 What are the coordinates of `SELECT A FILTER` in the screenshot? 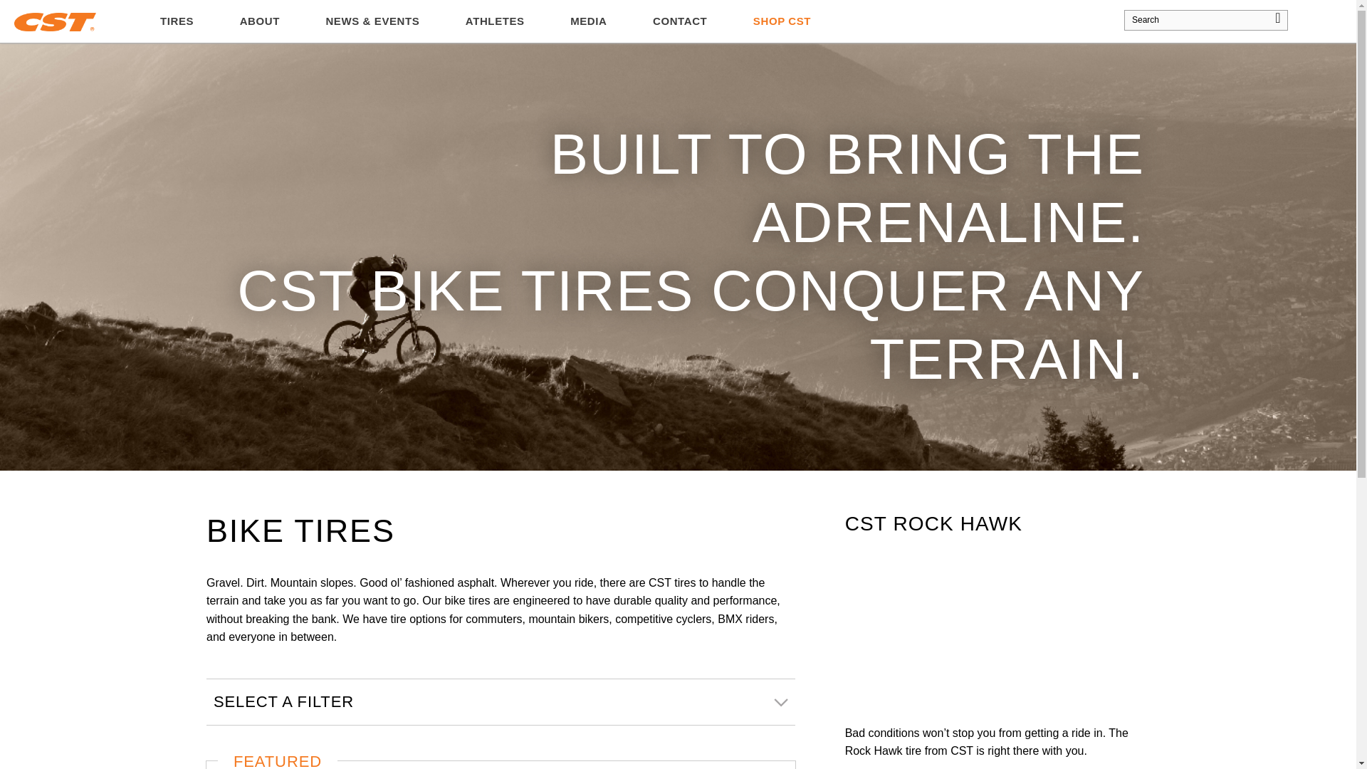 It's located at (501, 702).